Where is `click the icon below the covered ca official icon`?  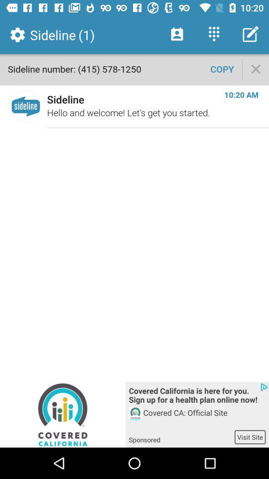
click the icon below the covered ca official icon is located at coordinates (250, 437).